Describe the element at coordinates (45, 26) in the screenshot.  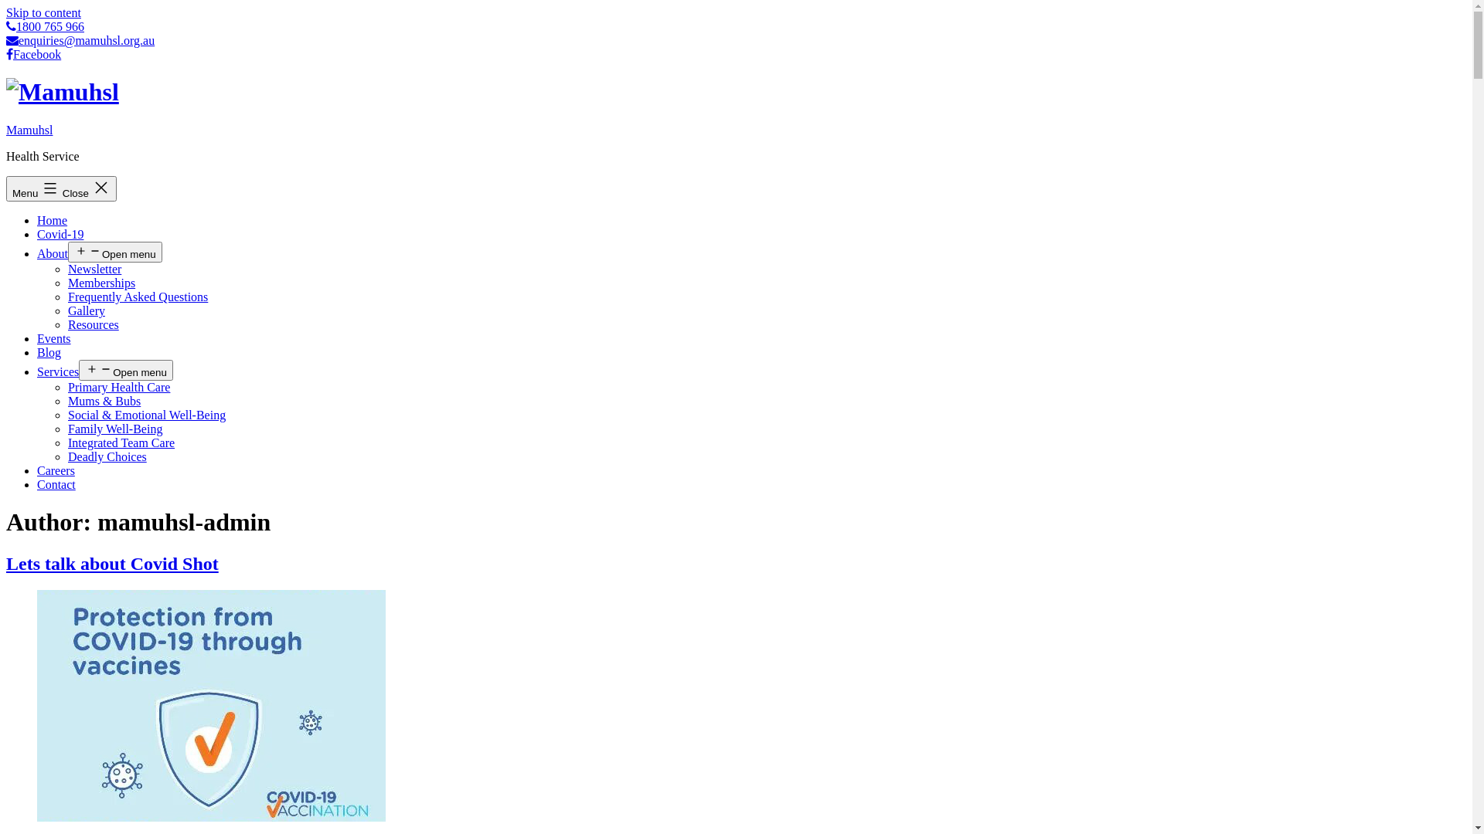
I see `1800 765 966` at that location.